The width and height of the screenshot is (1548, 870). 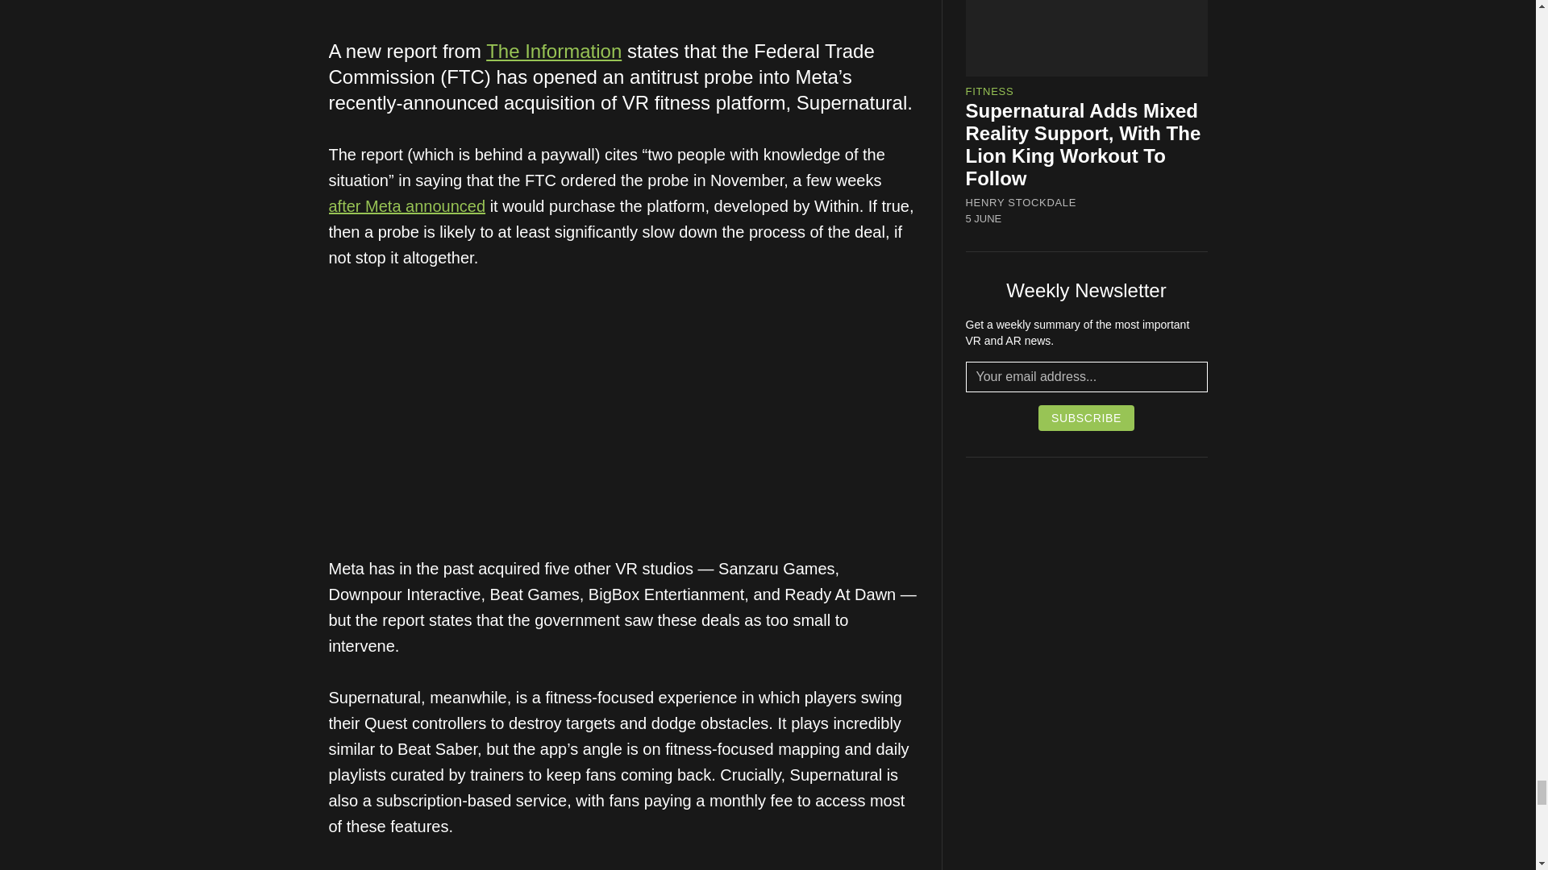 What do you see at coordinates (1087, 417) in the screenshot?
I see `Subscribe` at bounding box center [1087, 417].